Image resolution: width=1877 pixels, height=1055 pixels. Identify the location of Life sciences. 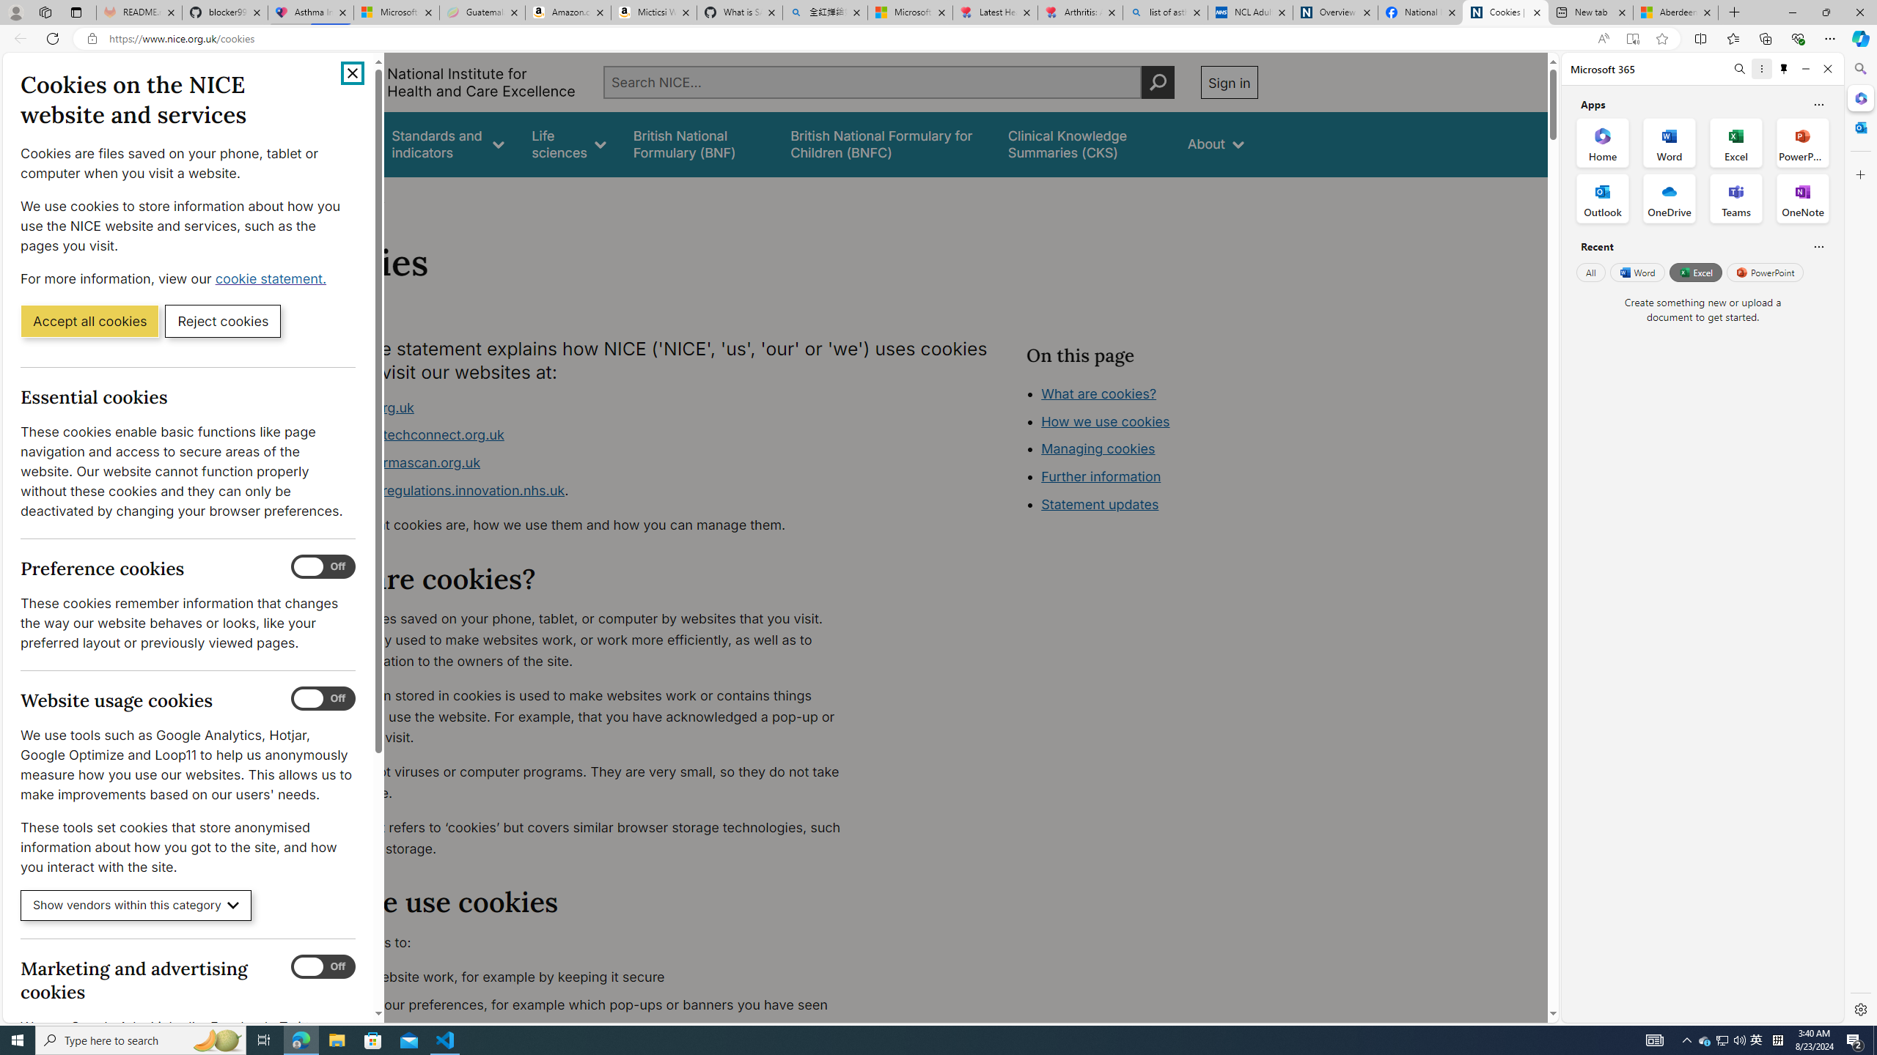
(568, 144).